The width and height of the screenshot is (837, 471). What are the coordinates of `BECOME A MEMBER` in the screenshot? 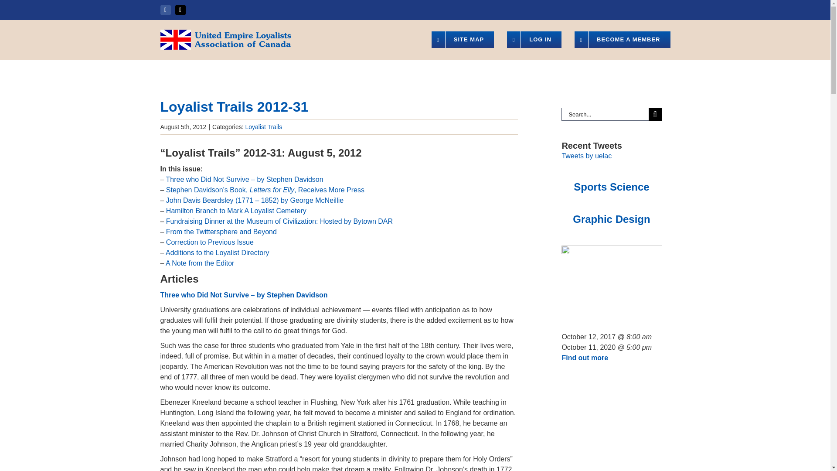 It's located at (622, 40).